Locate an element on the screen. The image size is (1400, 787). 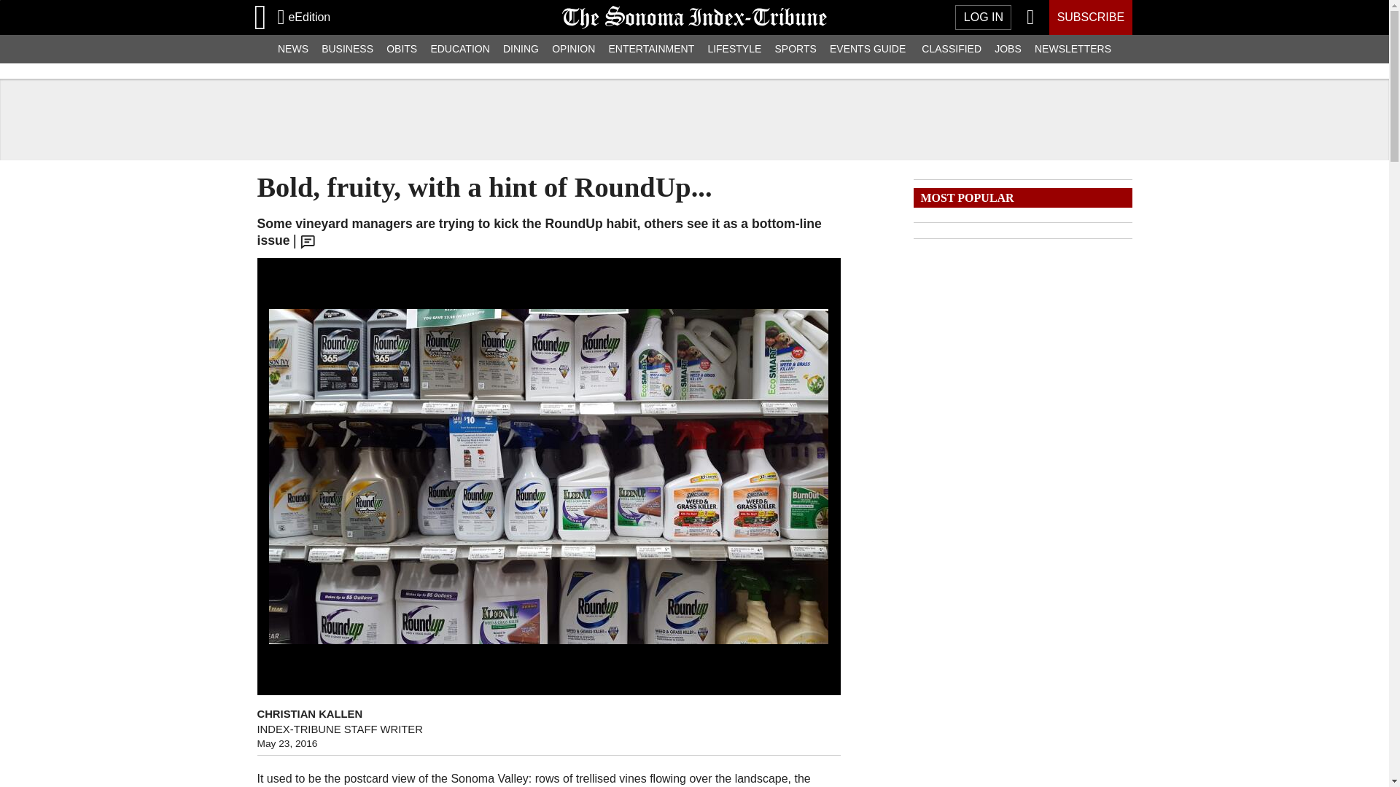
BUSINESS is located at coordinates (347, 49).